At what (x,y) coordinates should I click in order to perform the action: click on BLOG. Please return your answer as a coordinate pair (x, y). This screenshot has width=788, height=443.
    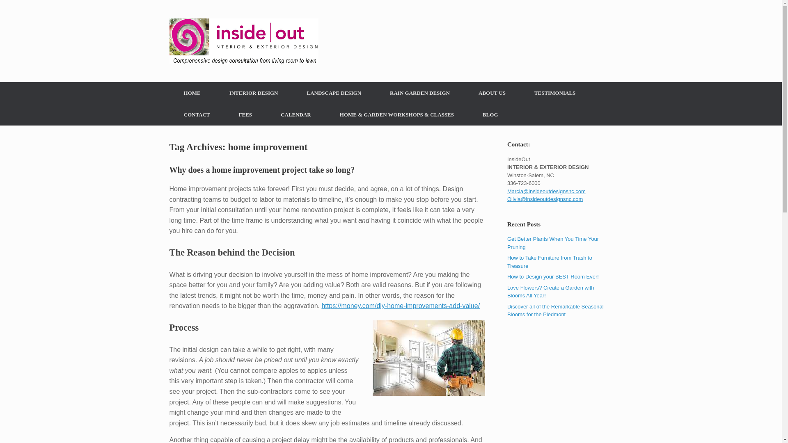
    Looking at the image, I should click on (490, 114).